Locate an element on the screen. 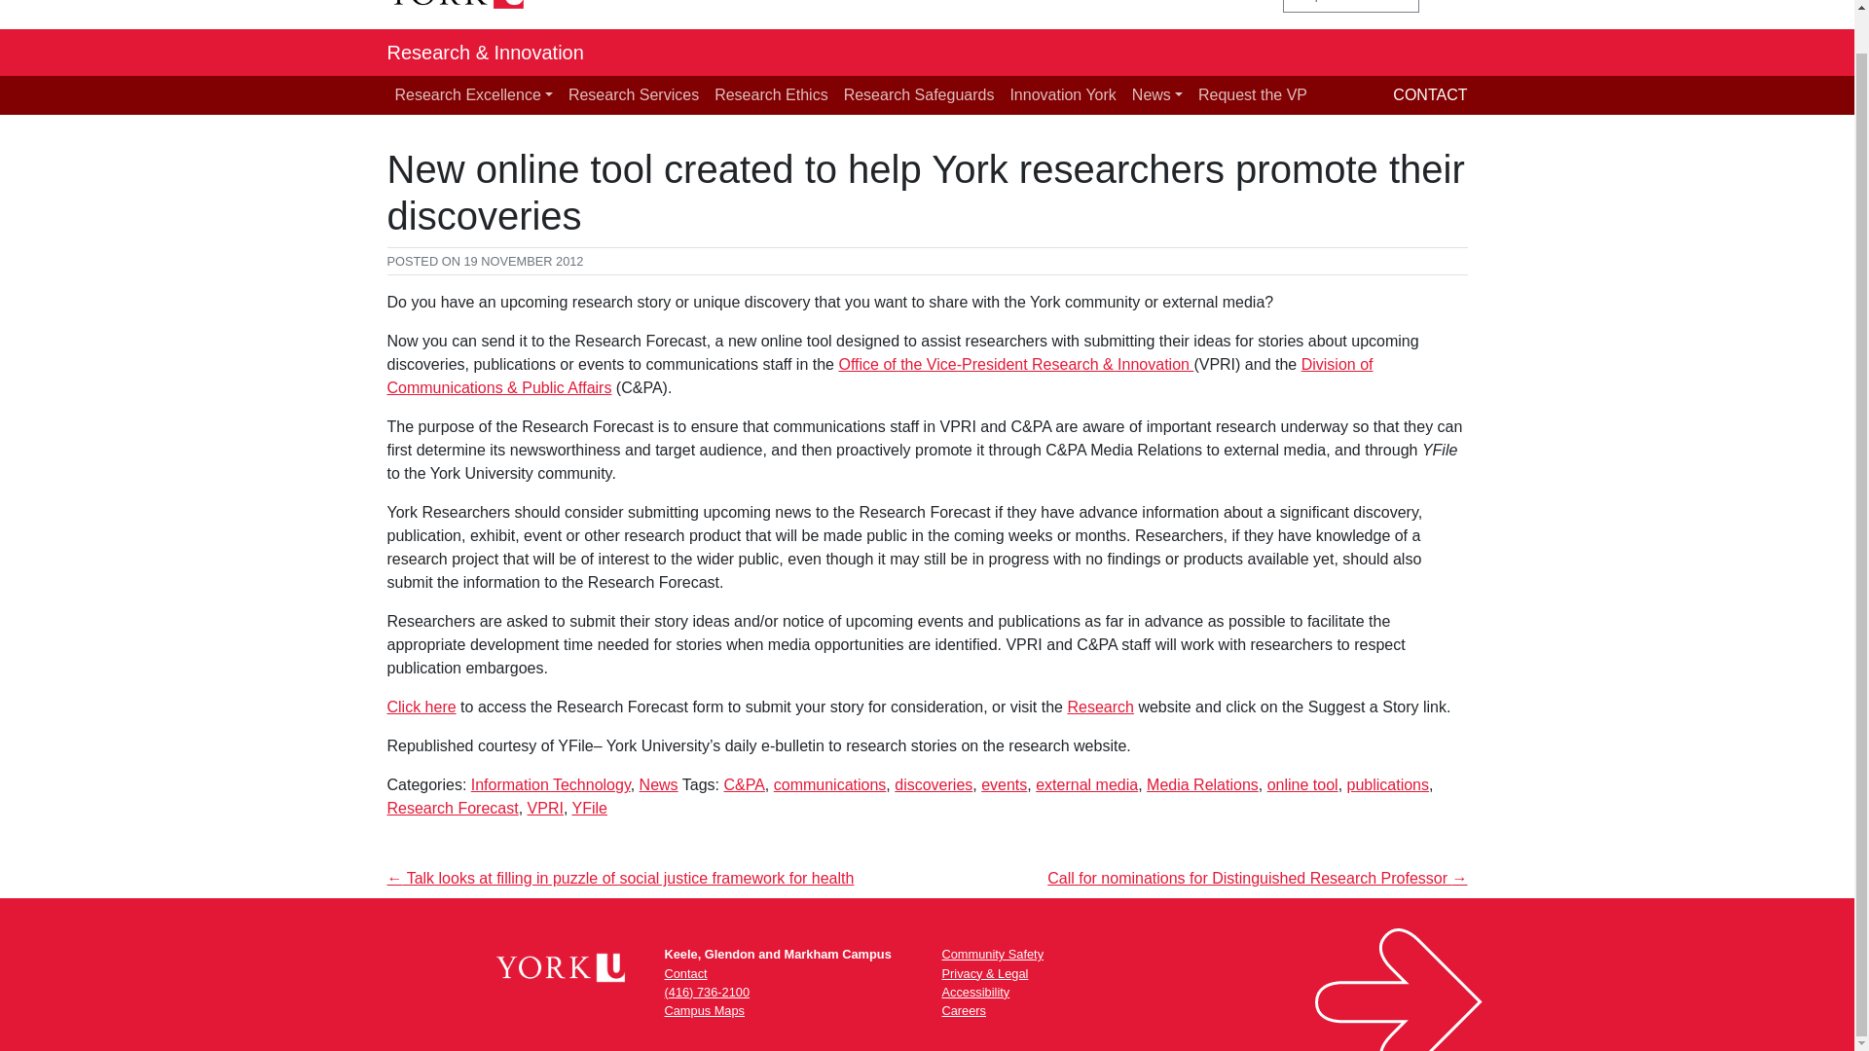 The height and width of the screenshot is (1051, 1869). Innovation York is located at coordinates (1062, 94).